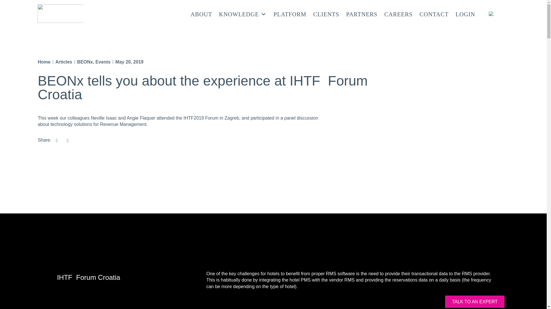 This screenshot has height=309, width=551. Describe the element at coordinates (64, 62) in the screenshot. I see `Articles` at that location.